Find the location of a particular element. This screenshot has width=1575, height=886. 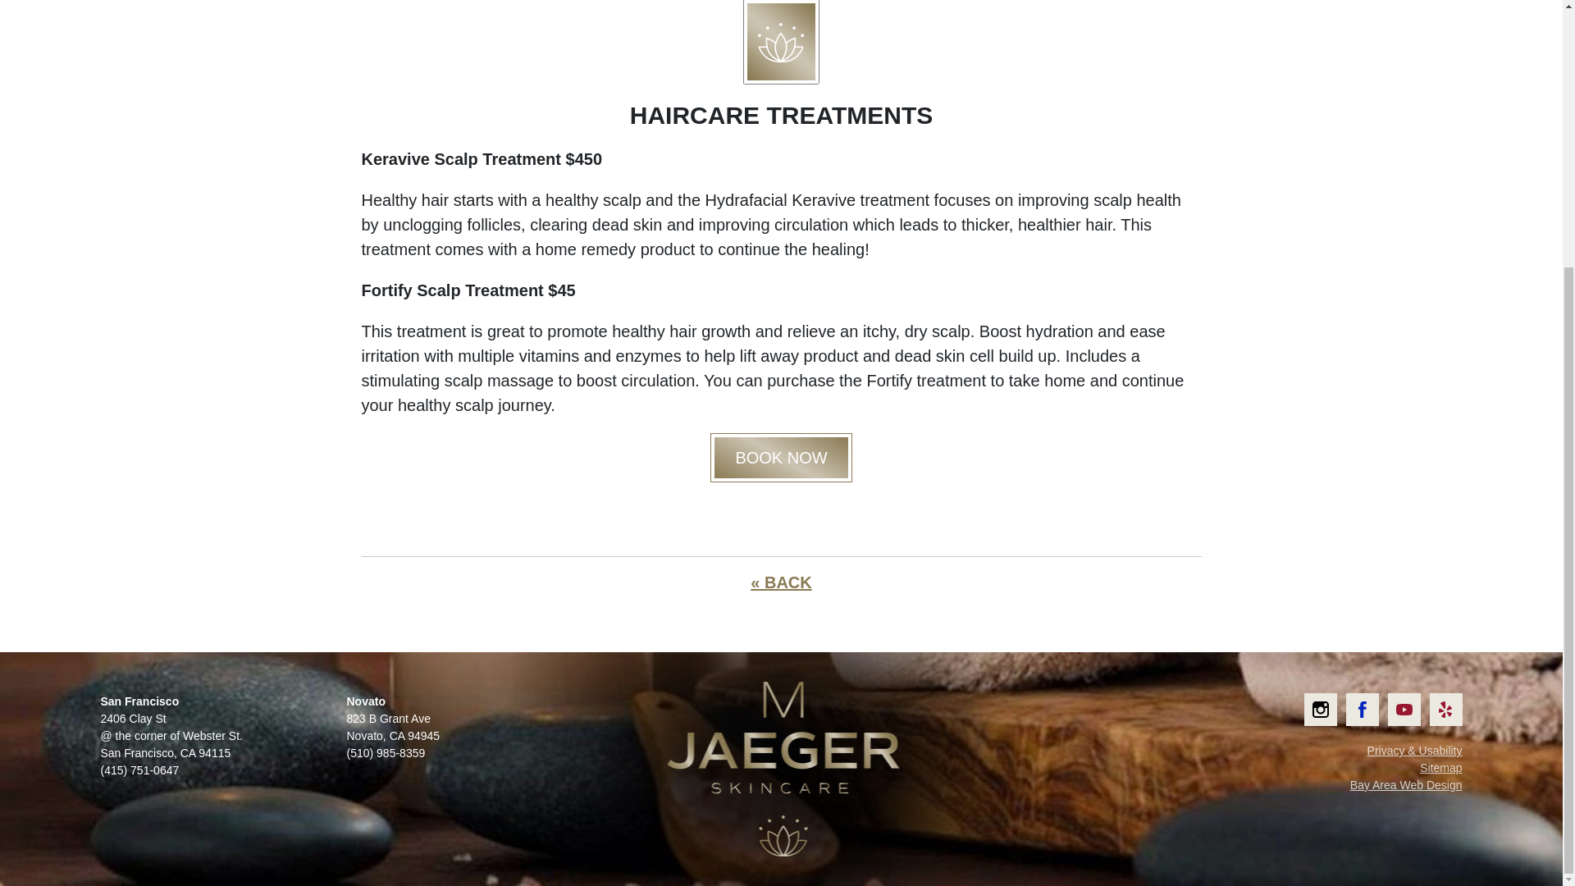

Opens in new window is located at coordinates (1404, 709).